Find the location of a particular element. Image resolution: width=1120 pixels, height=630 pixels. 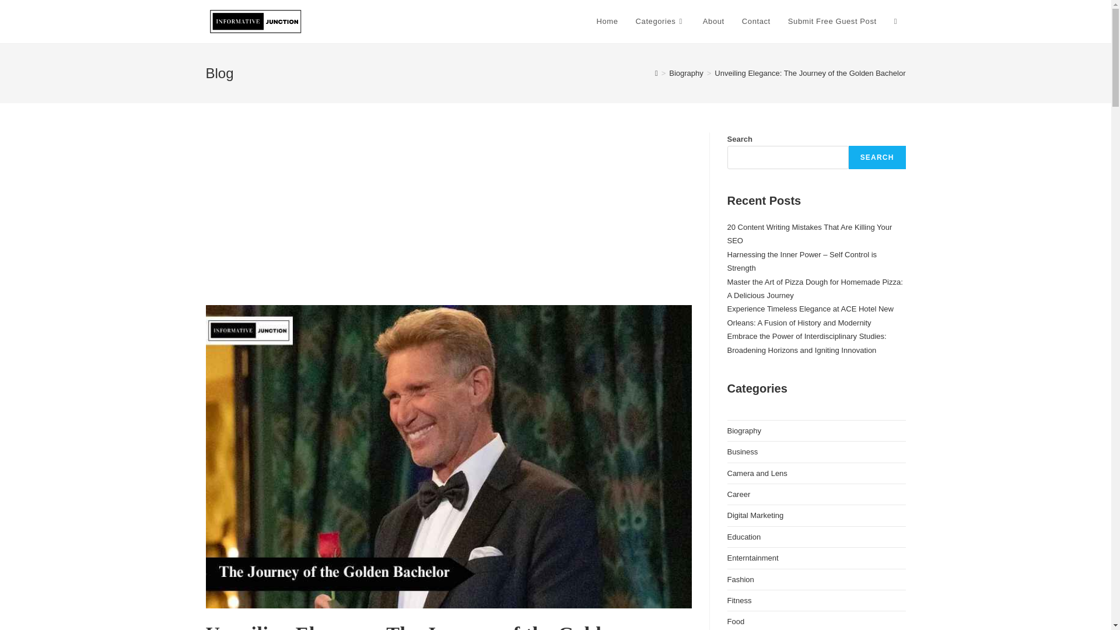

Submit Free Guest Post is located at coordinates (832, 22).